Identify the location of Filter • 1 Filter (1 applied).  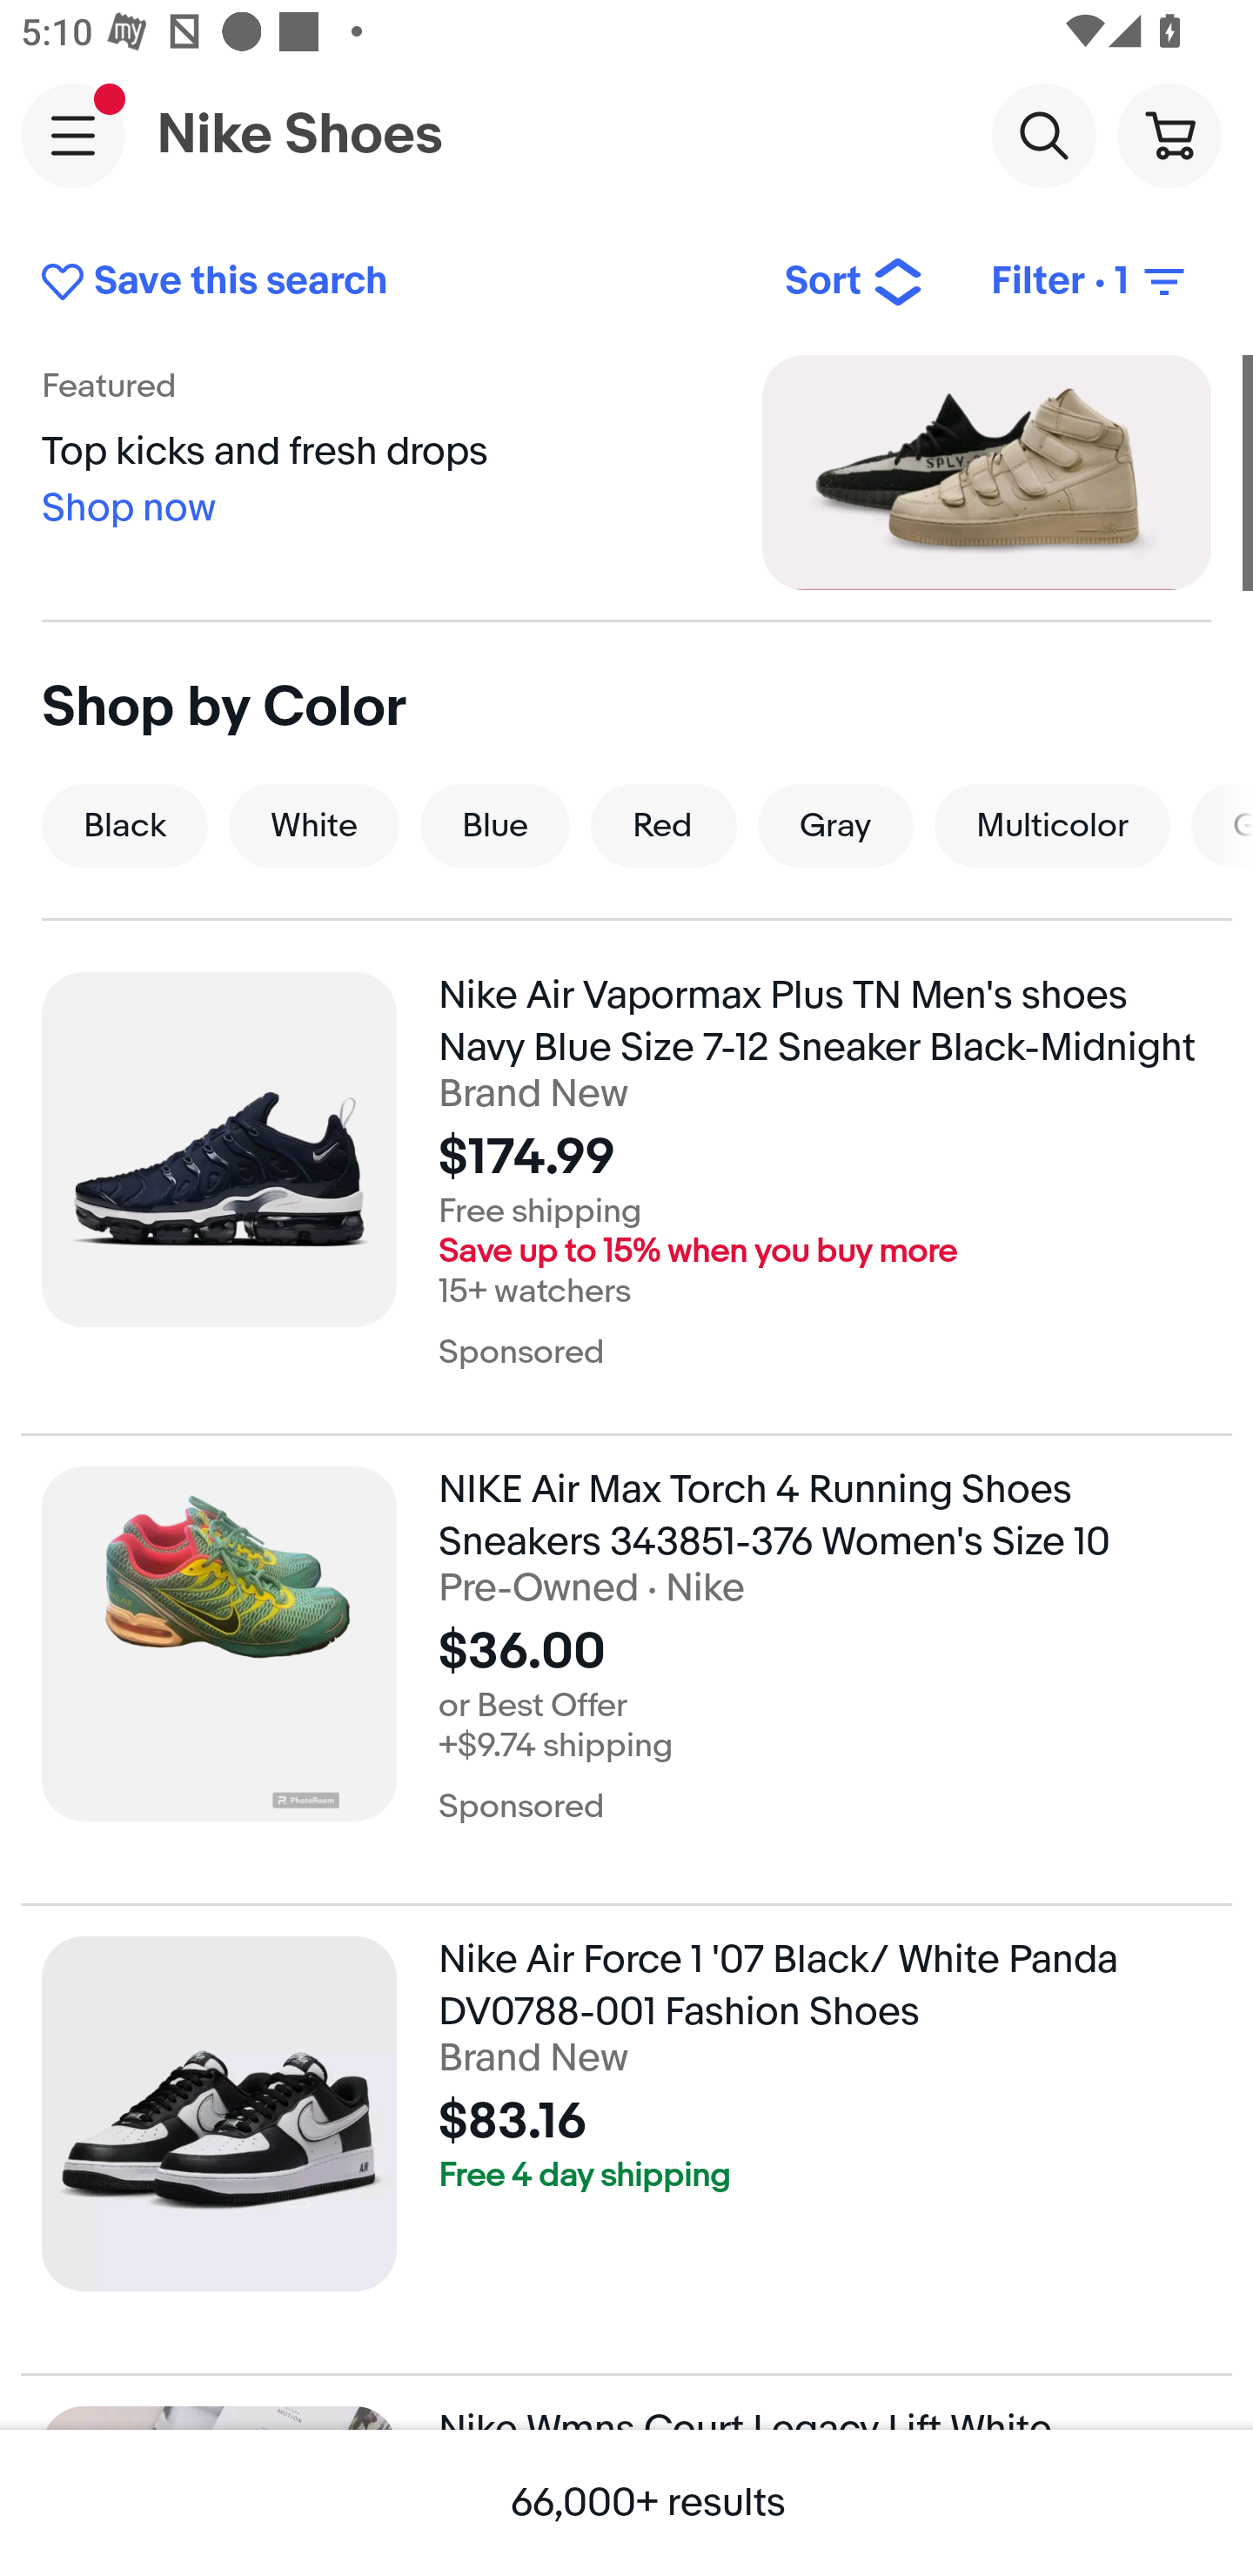
(1090, 282).